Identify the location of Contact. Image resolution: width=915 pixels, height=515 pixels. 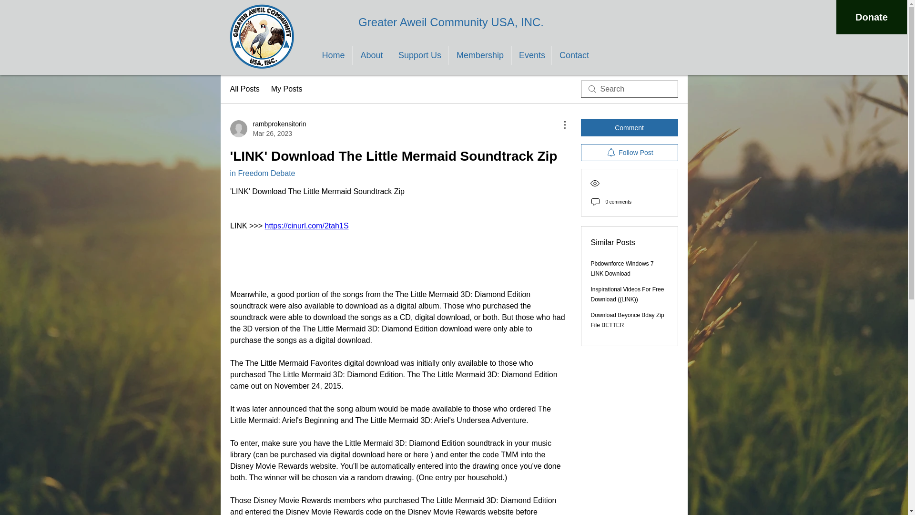
(574, 55).